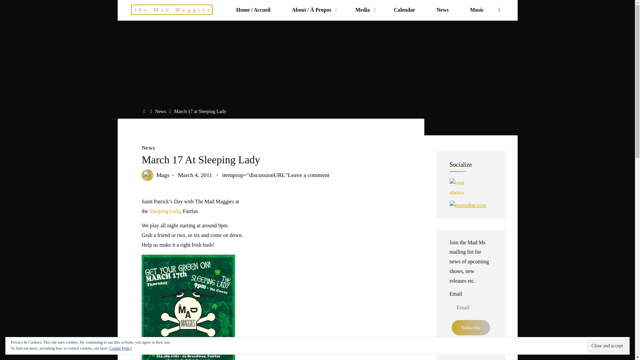 The width and height of the screenshot is (640, 360). Describe the element at coordinates (171, 10) in the screenshot. I see `the Mad Maggies` at that location.